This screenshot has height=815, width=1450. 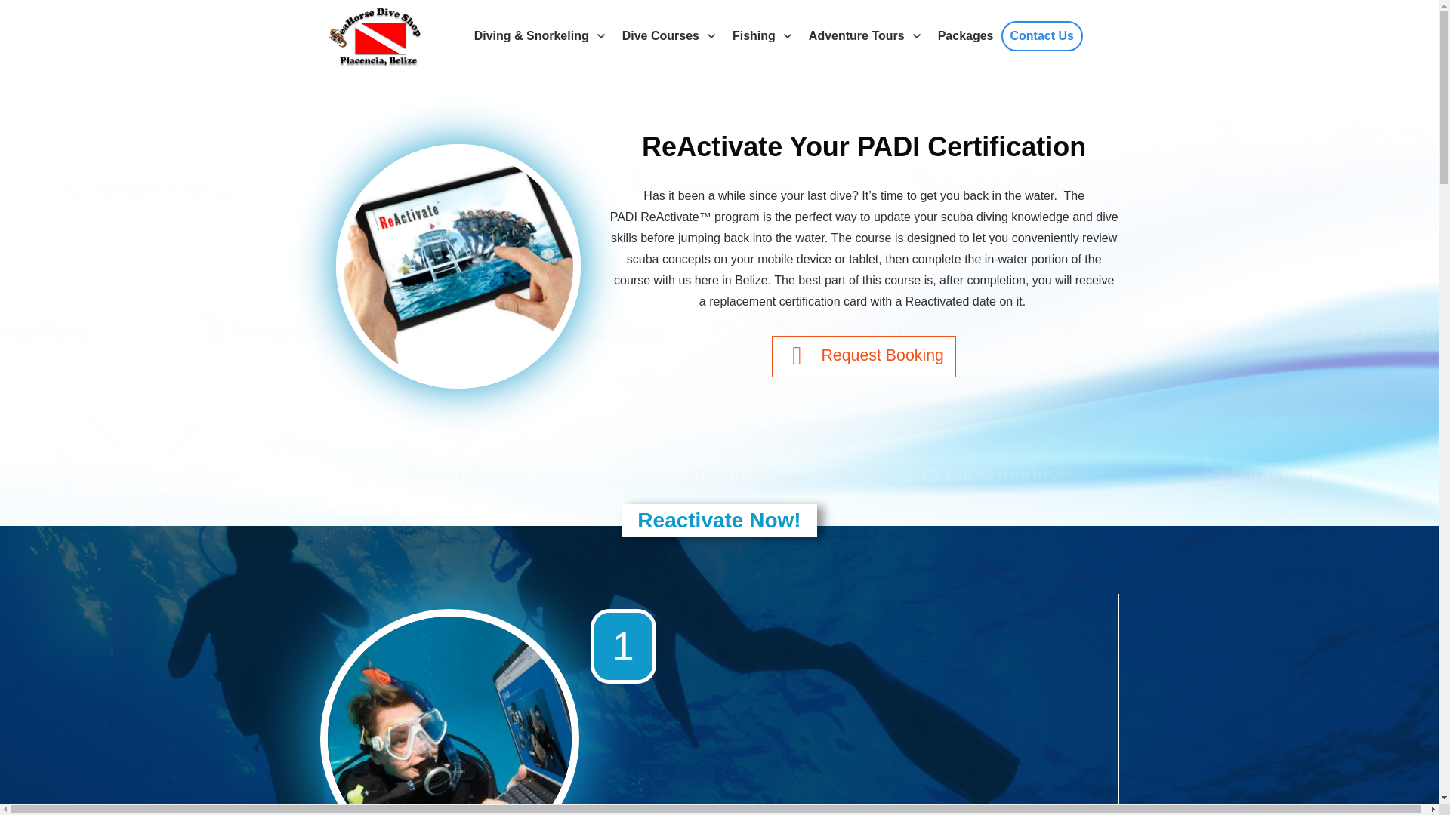 What do you see at coordinates (865, 36) in the screenshot?
I see `Adventure Tours` at bounding box center [865, 36].